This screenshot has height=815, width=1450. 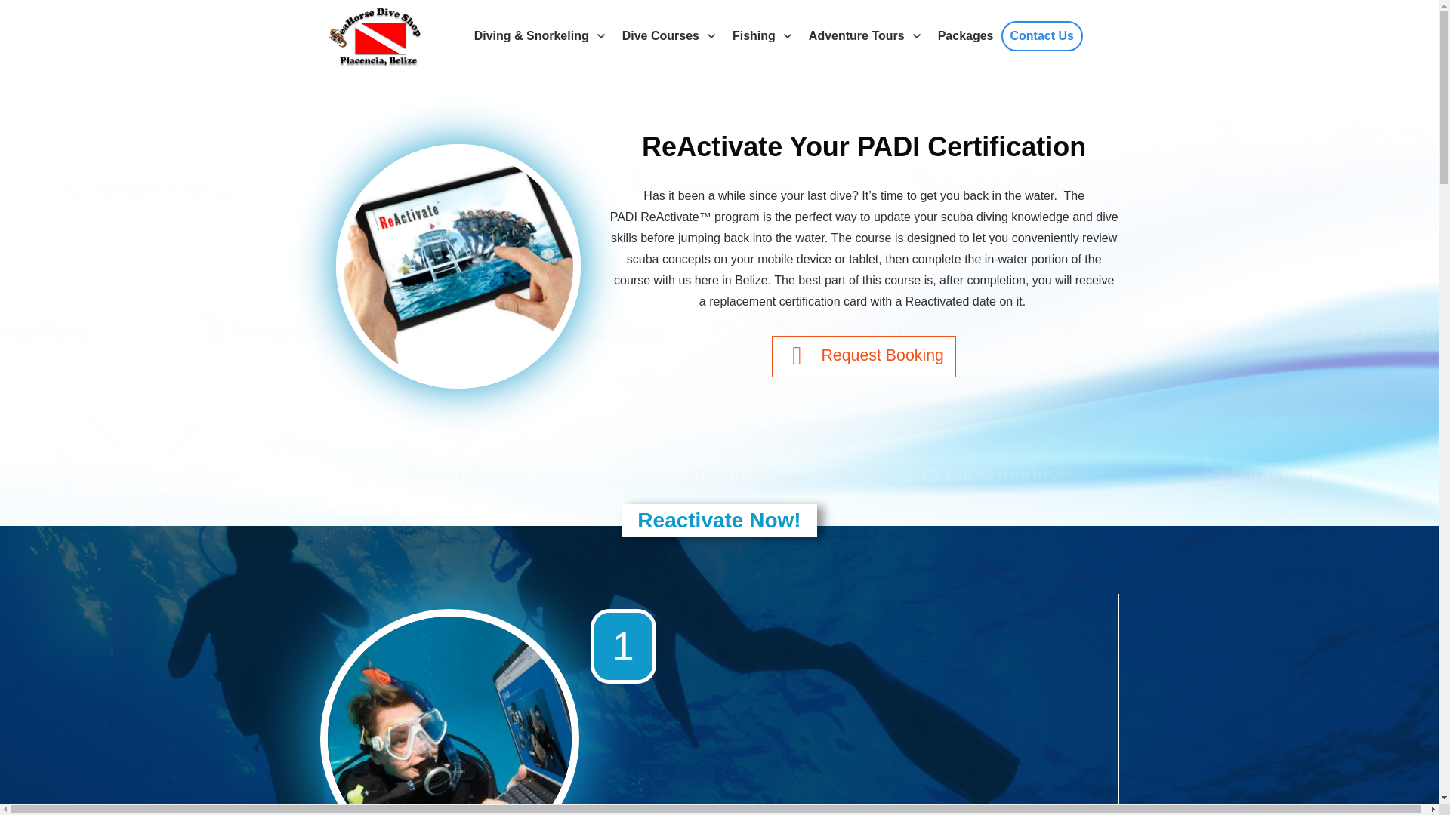 What do you see at coordinates (865, 36) in the screenshot?
I see `Adventure Tours` at bounding box center [865, 36].